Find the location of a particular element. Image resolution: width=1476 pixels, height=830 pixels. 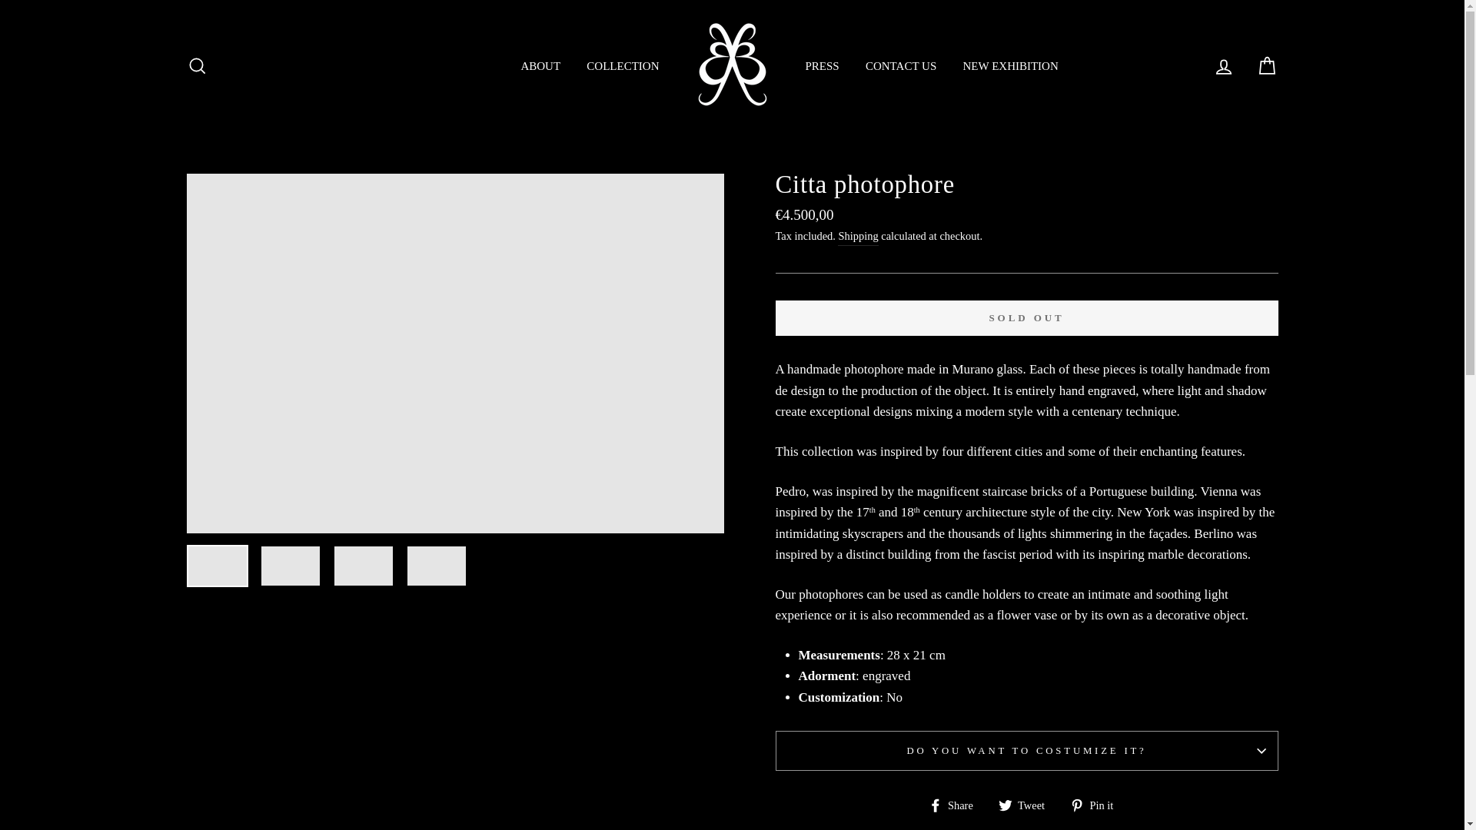

Tweet on Twitter is located at coordinates (1027, 804).